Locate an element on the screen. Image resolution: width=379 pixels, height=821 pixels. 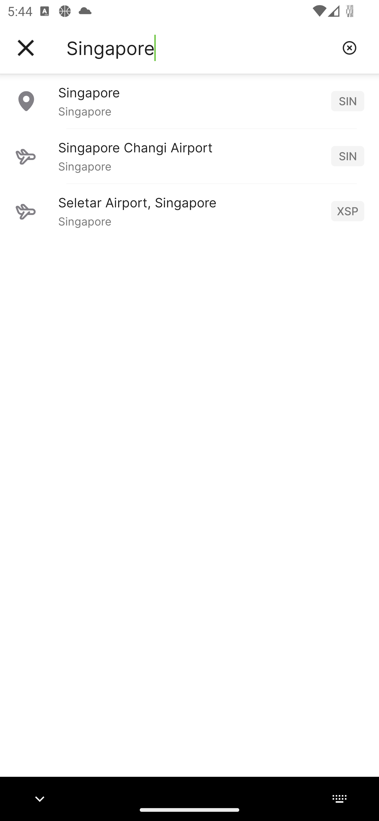
Seletar Airport, Singapore Singapore XSP is located at coordinates (189, 211).